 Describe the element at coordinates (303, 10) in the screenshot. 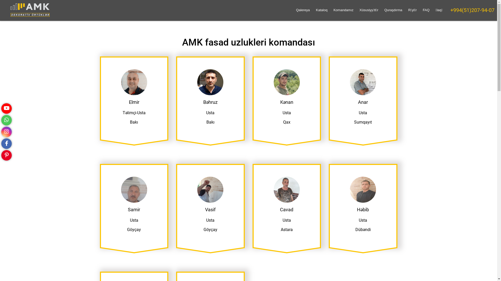

I see `Qalereya` at that location.